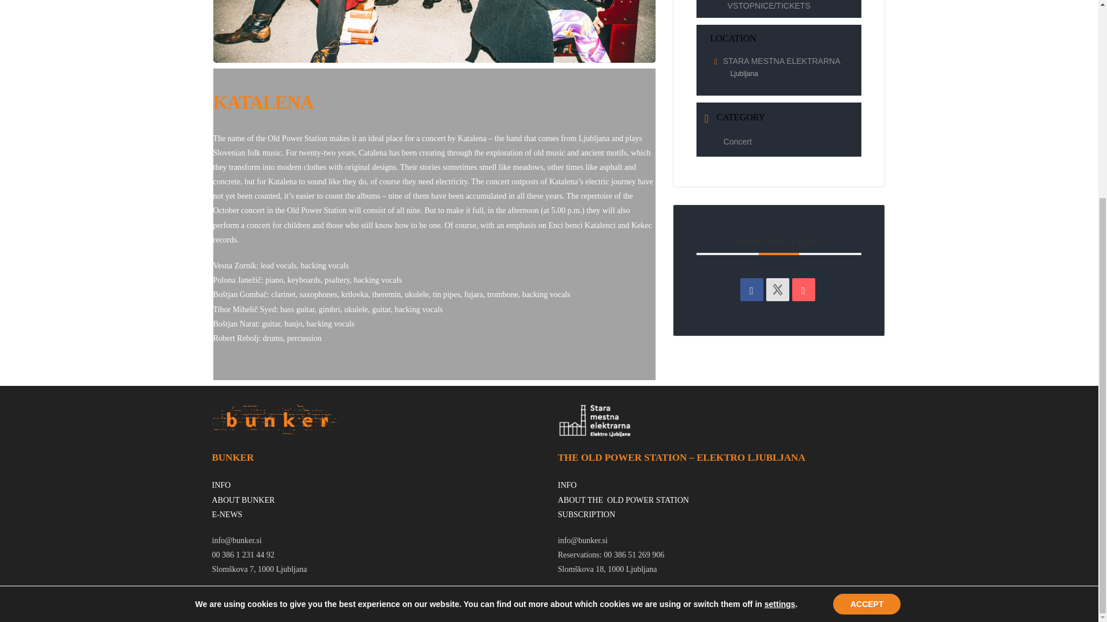  I want to click on Share on Facebook, so click(752, 289).